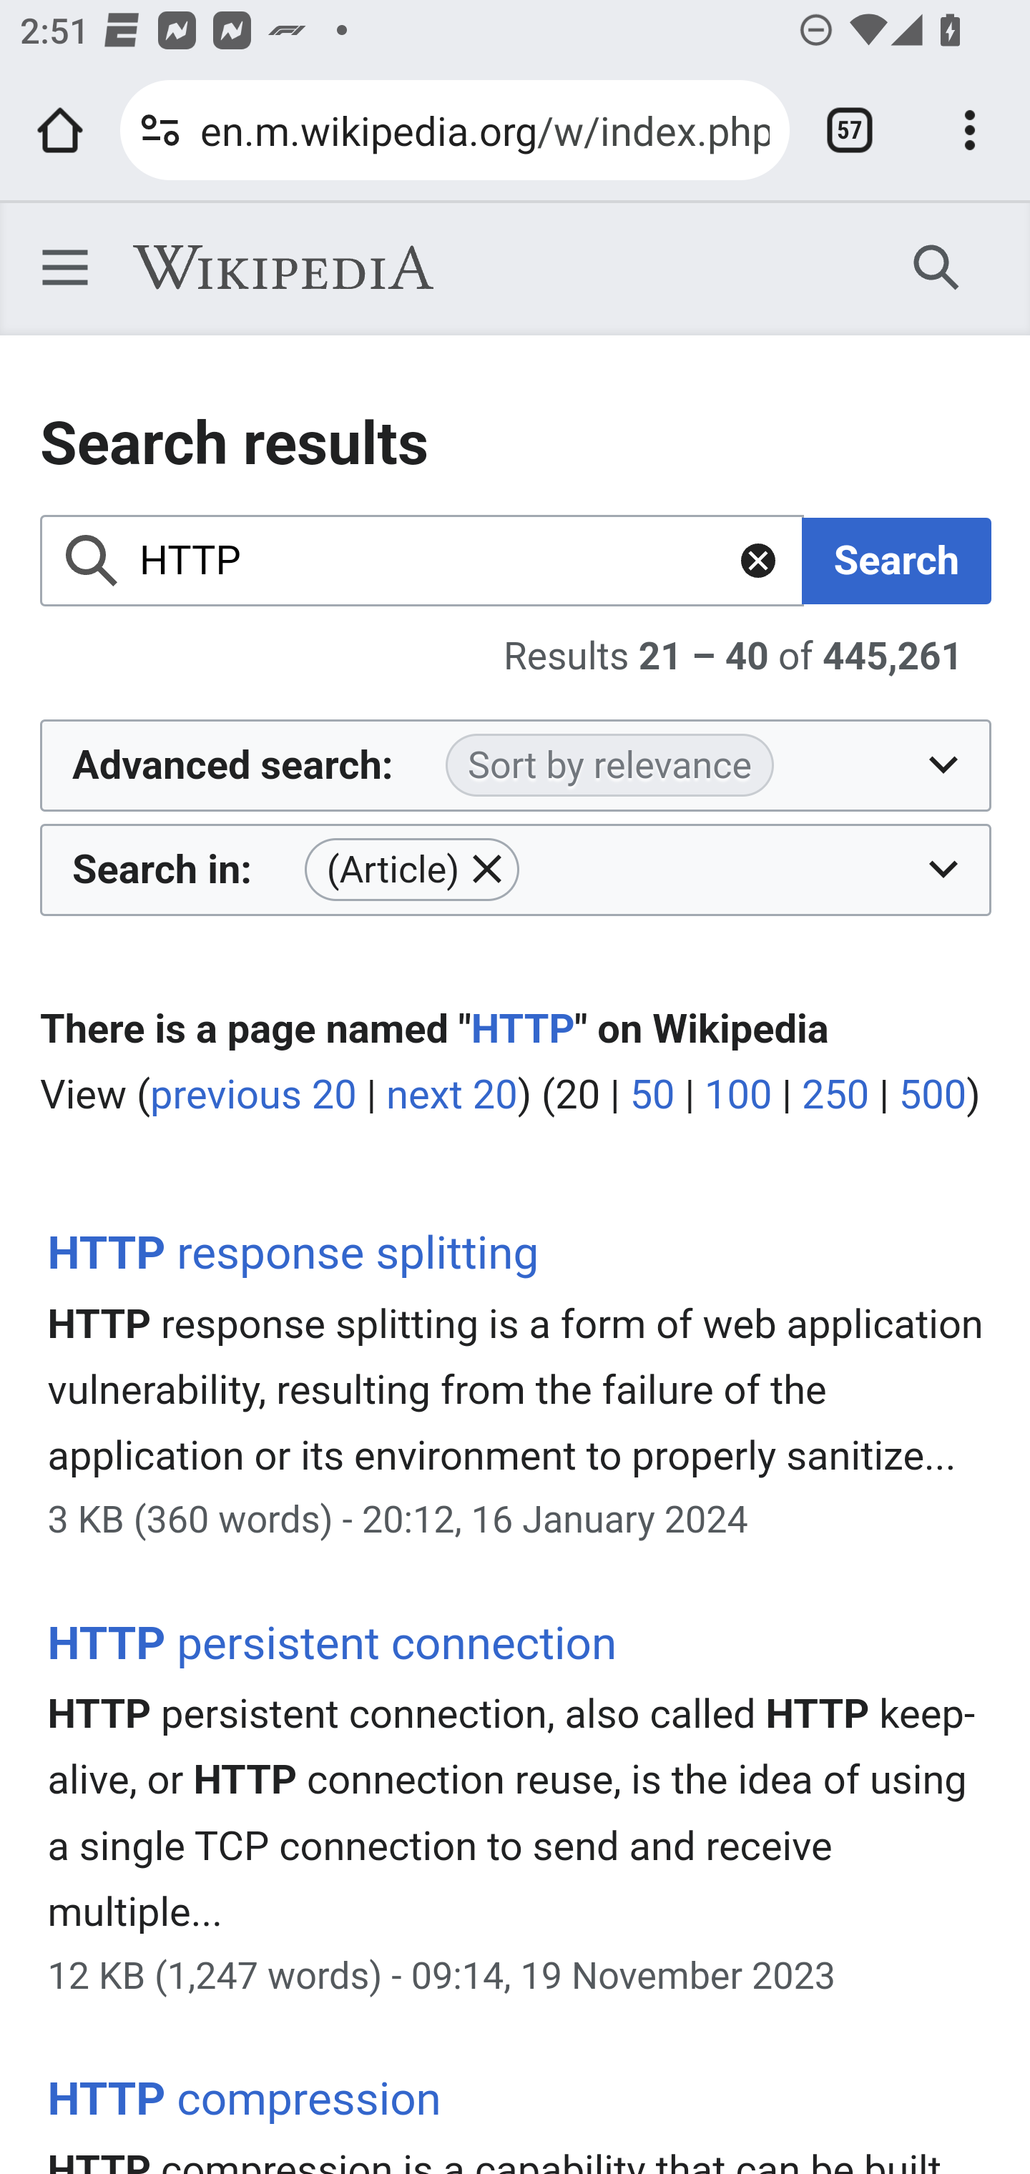 The width and height of the screenshot is (1030, 2174). Describe the element at coordinates (850, 130) in the screenshot. I see `Switch or close tabs` at that location.